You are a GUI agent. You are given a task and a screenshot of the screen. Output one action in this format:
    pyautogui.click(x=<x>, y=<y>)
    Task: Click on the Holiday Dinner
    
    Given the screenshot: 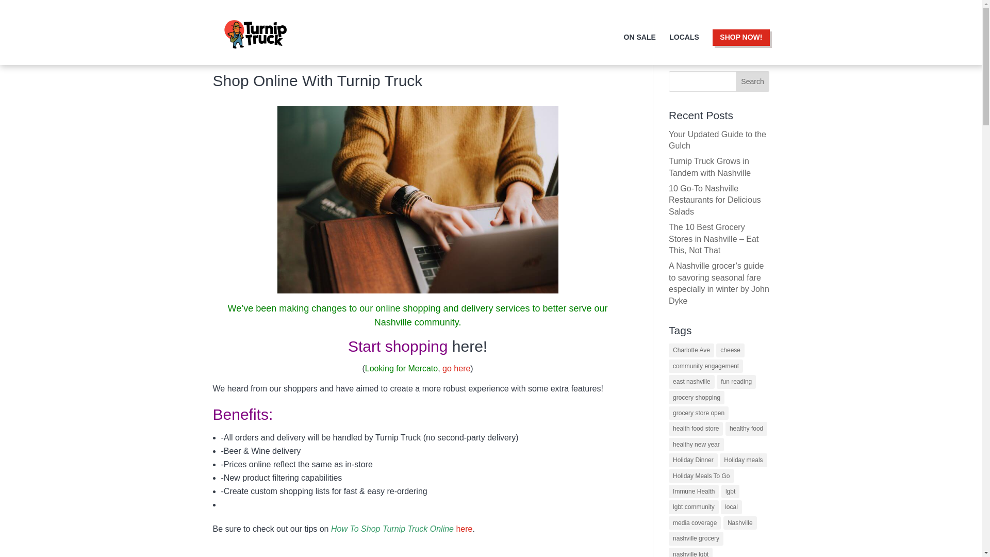 What is the action you would take?
    pyautogui.click(x=693, y=460)
    